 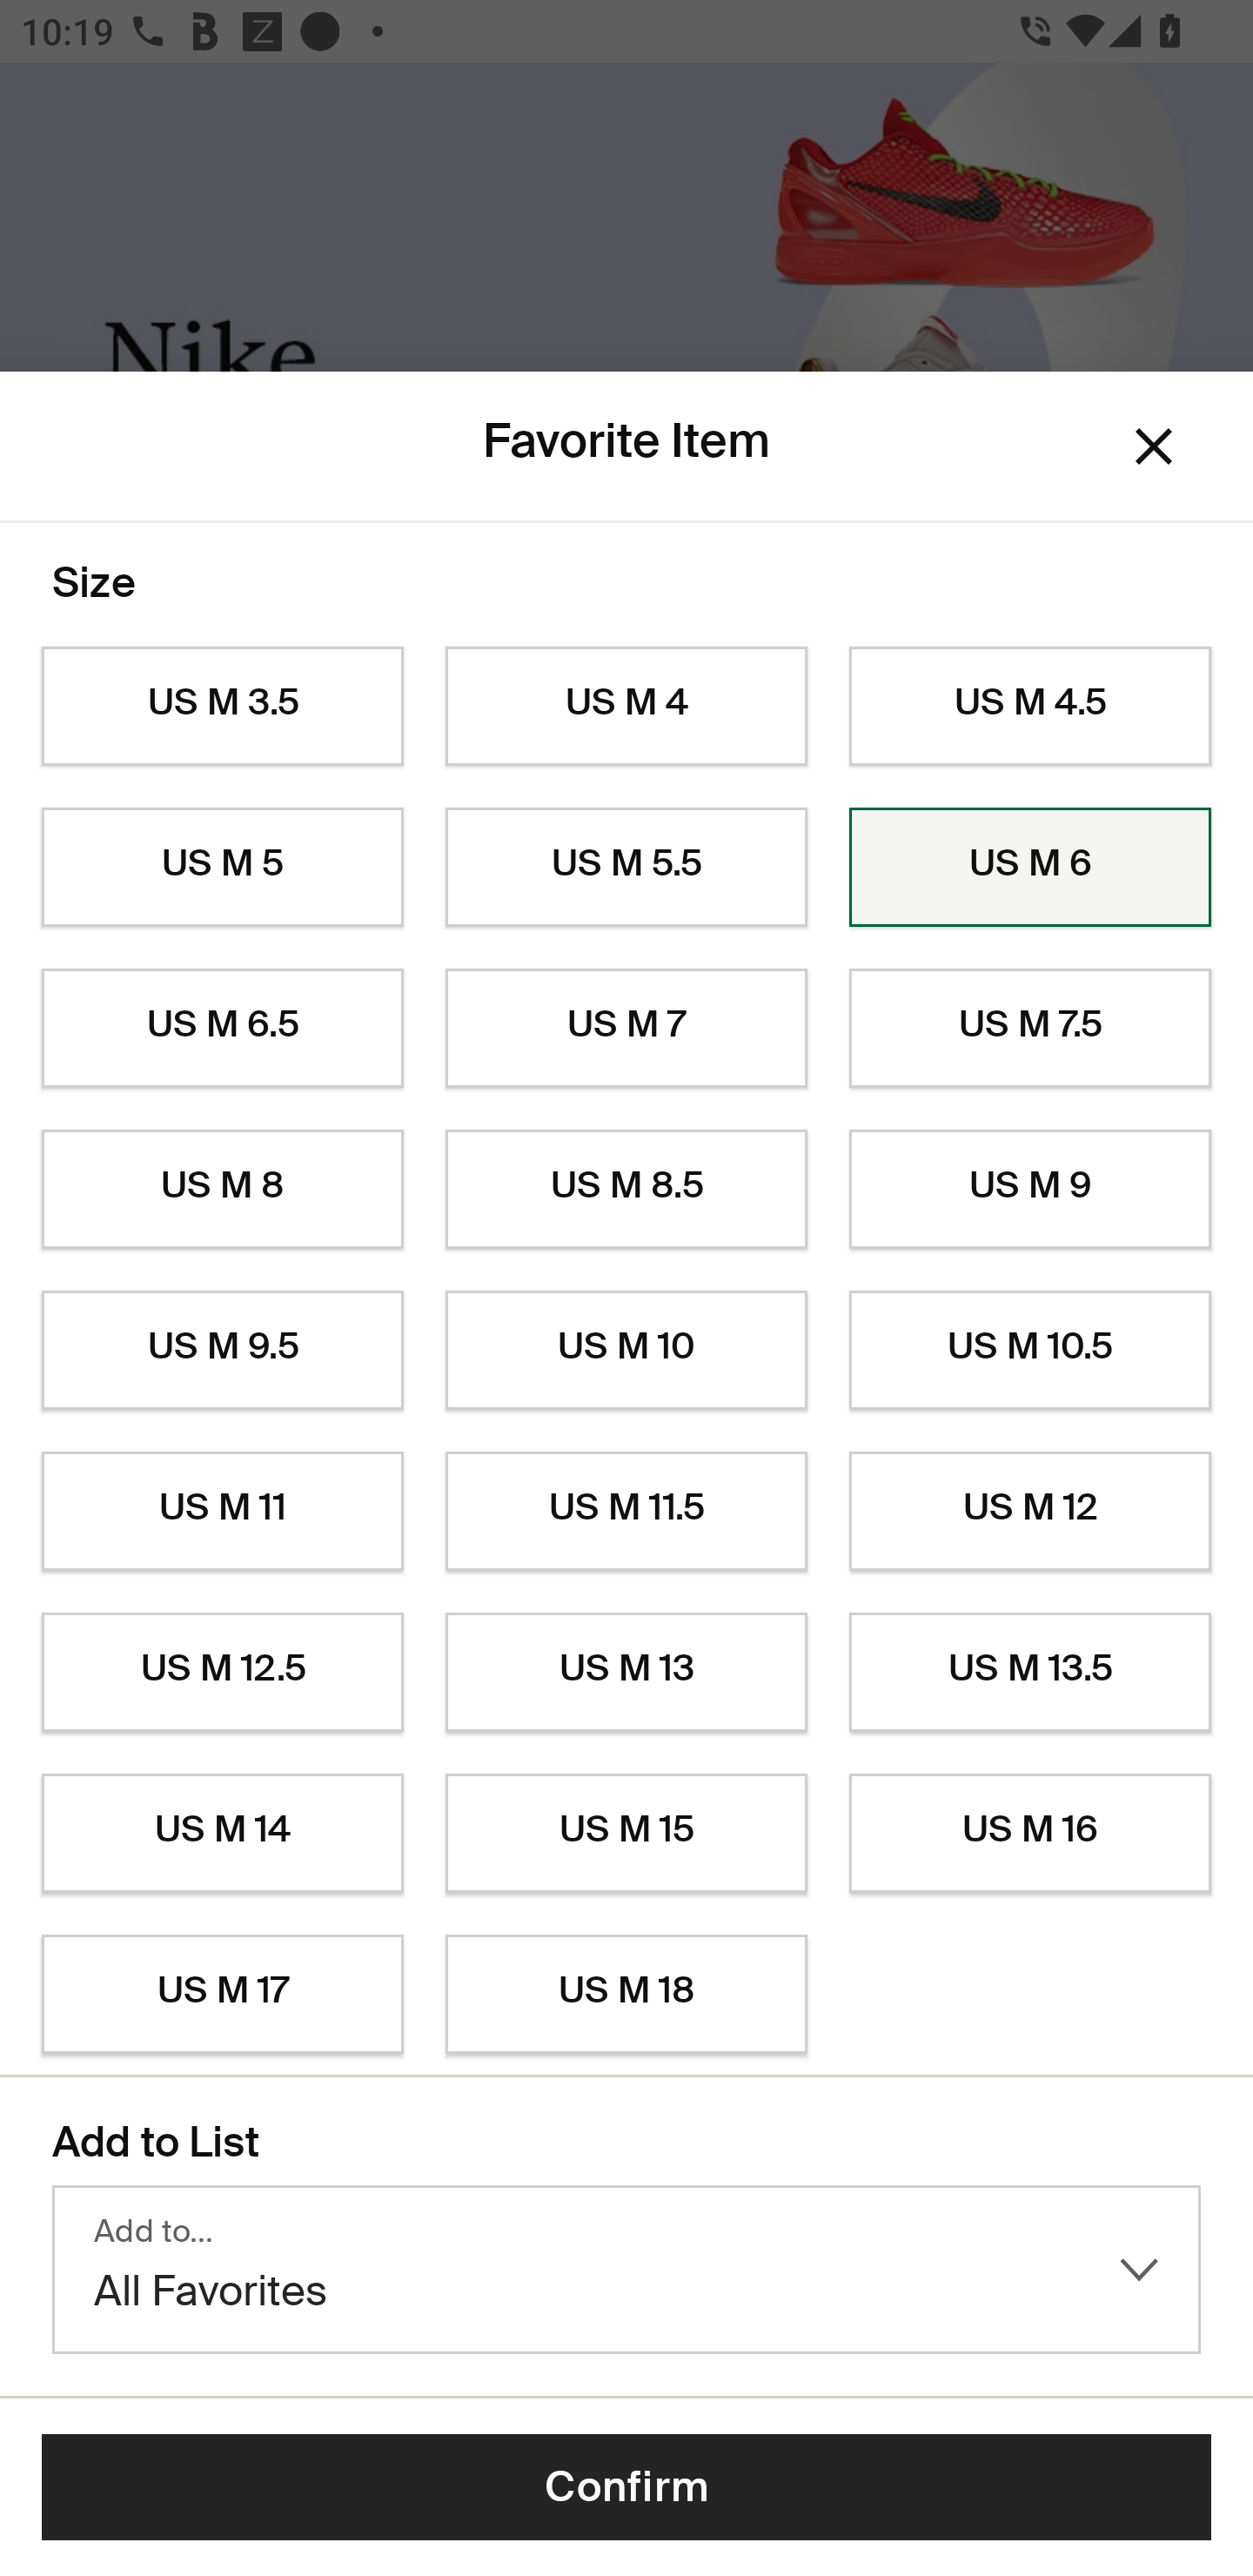 What do you see at coordinates (626, 1511) in the screenshot?
I see `US M 11.5` at bounding box center [626, 1511].